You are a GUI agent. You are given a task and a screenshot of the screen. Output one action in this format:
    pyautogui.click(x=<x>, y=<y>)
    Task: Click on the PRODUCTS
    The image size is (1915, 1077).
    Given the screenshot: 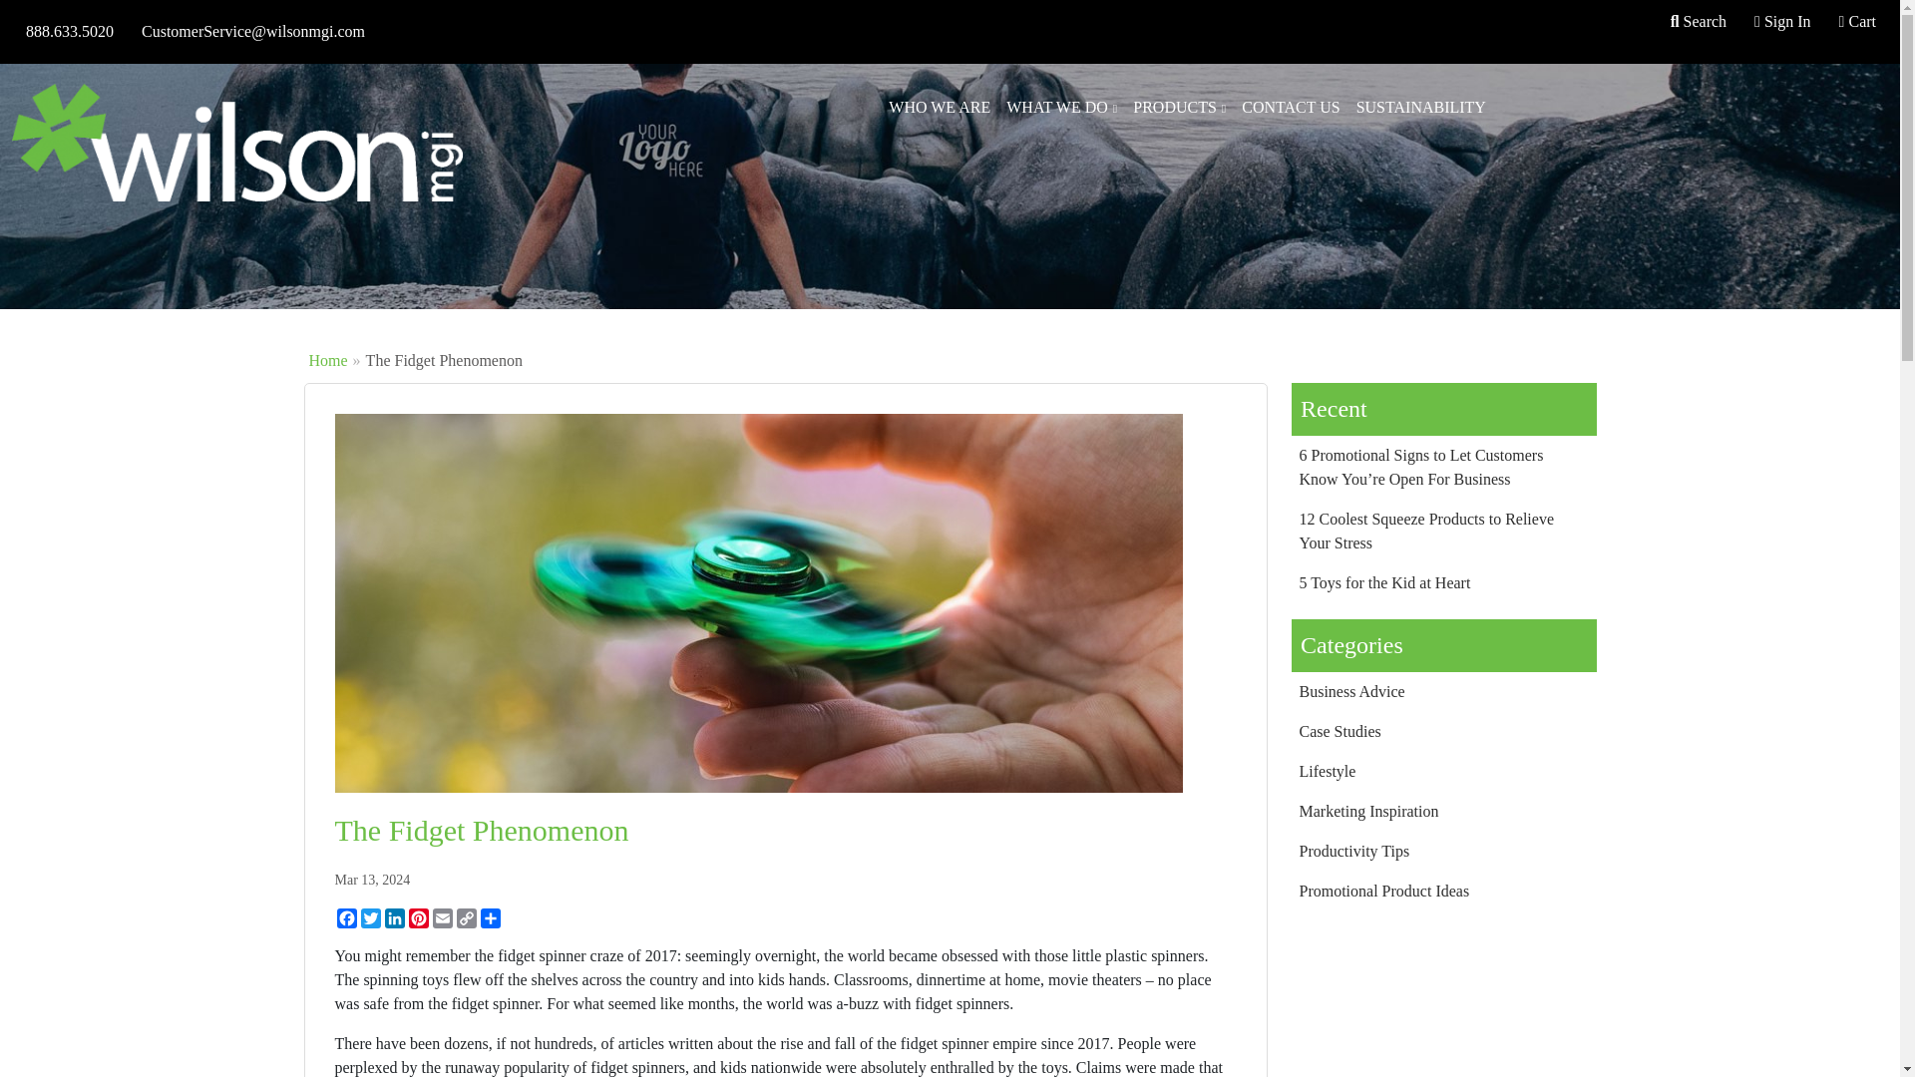 What is the action you would take?
    pyautogui.click(x=1179, y=108)
    